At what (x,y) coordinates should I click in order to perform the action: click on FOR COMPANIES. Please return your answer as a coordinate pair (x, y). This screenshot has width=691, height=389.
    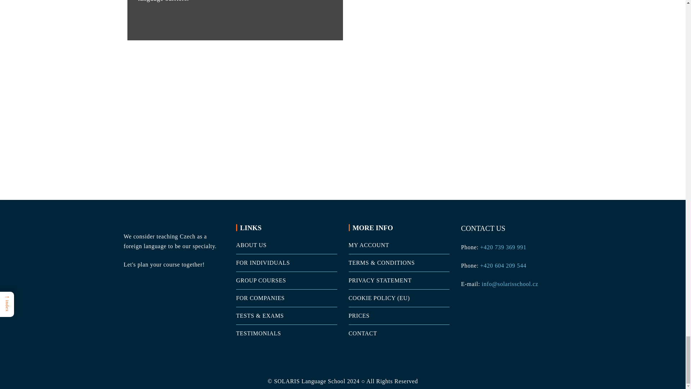
    Looking at the image, I should click on (261, 298).